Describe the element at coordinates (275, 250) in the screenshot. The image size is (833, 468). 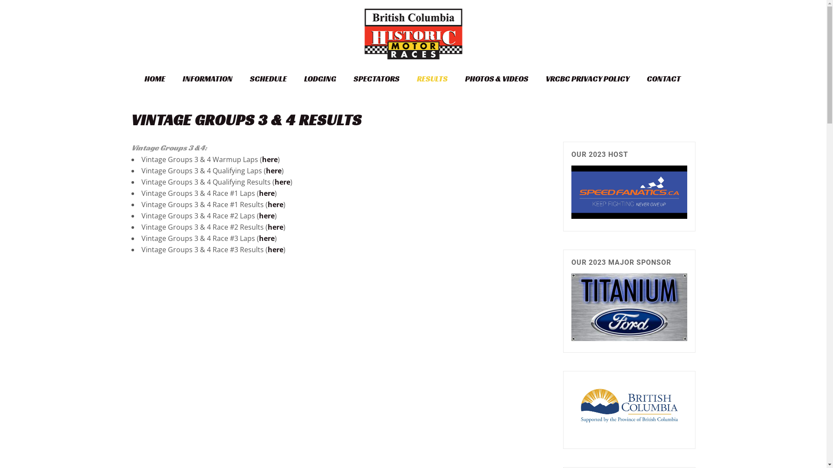
I see `here` at that location.